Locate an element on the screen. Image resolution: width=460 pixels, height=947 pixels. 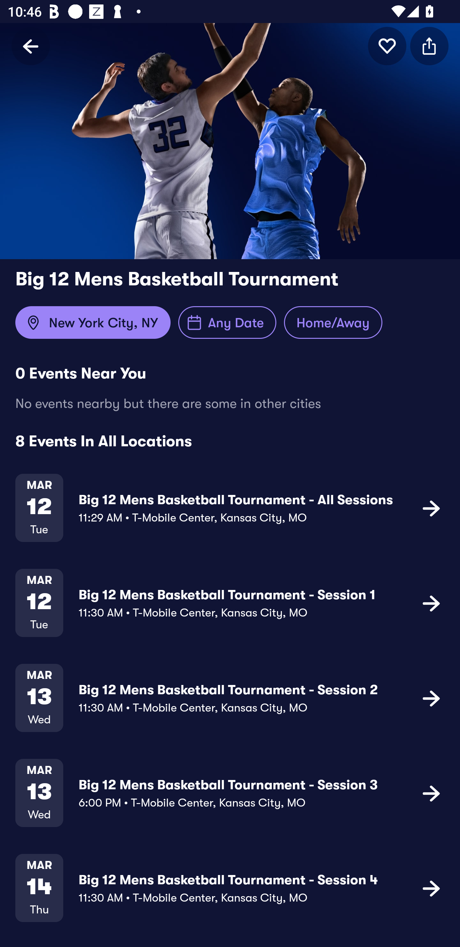
icon button is located at coordinates (431, 698).